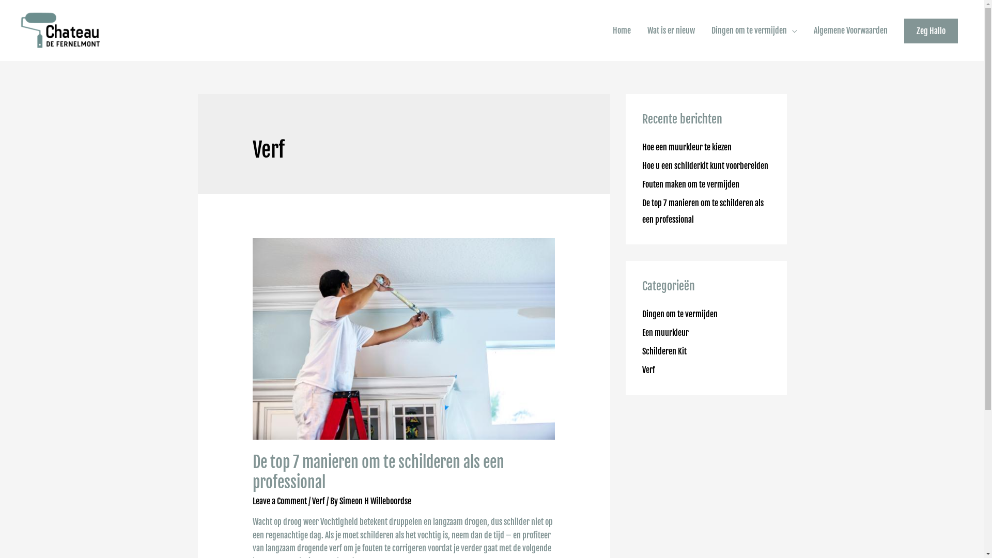 Image resolution: width=992 pixels, height=558 pixels. Describe the element at coordinates (648, 370) in the screenshot. I see `Verf` at that location.